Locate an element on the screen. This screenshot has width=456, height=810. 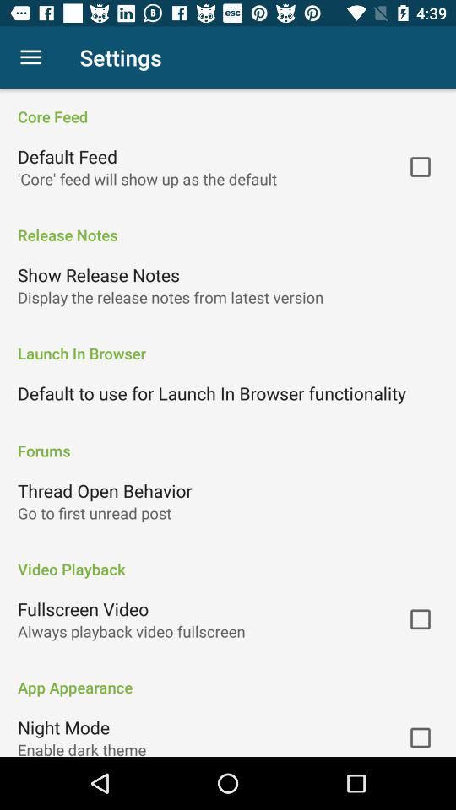
select the item below the show release notes is located at coordinates (171, 297).